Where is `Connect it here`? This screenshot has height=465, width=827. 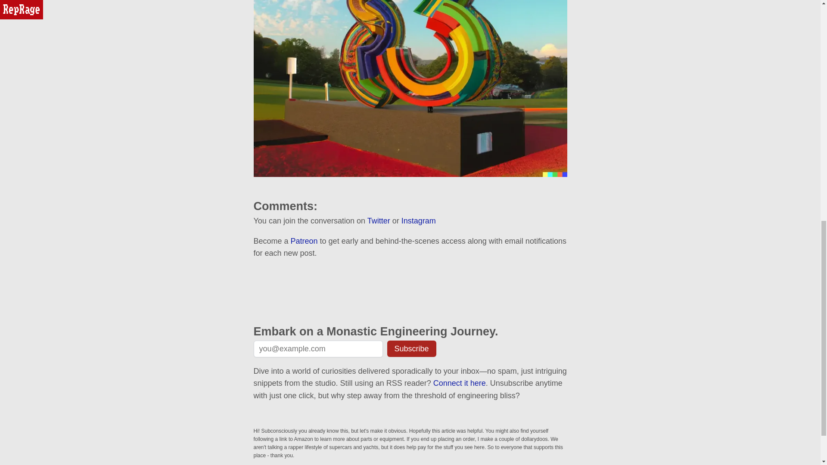
Connect it here is located at coordinates (460, 383).